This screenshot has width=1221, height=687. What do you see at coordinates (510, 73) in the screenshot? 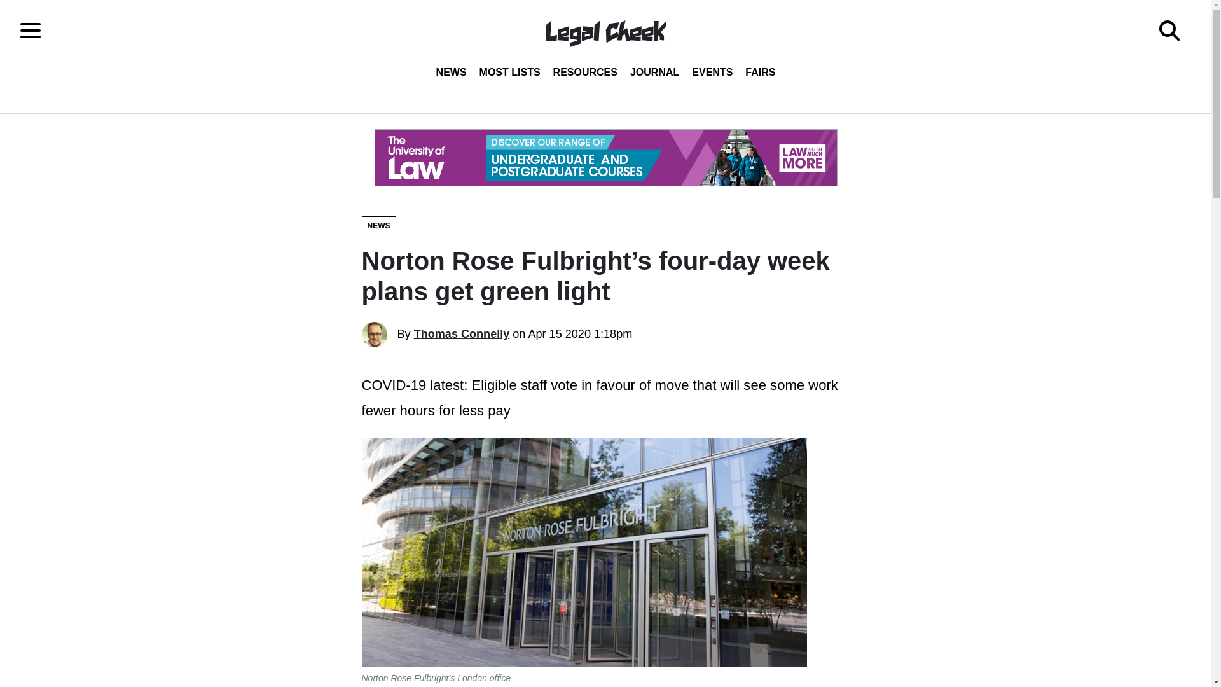
I see `MOST LISTS` at bounding box center [510, 73].